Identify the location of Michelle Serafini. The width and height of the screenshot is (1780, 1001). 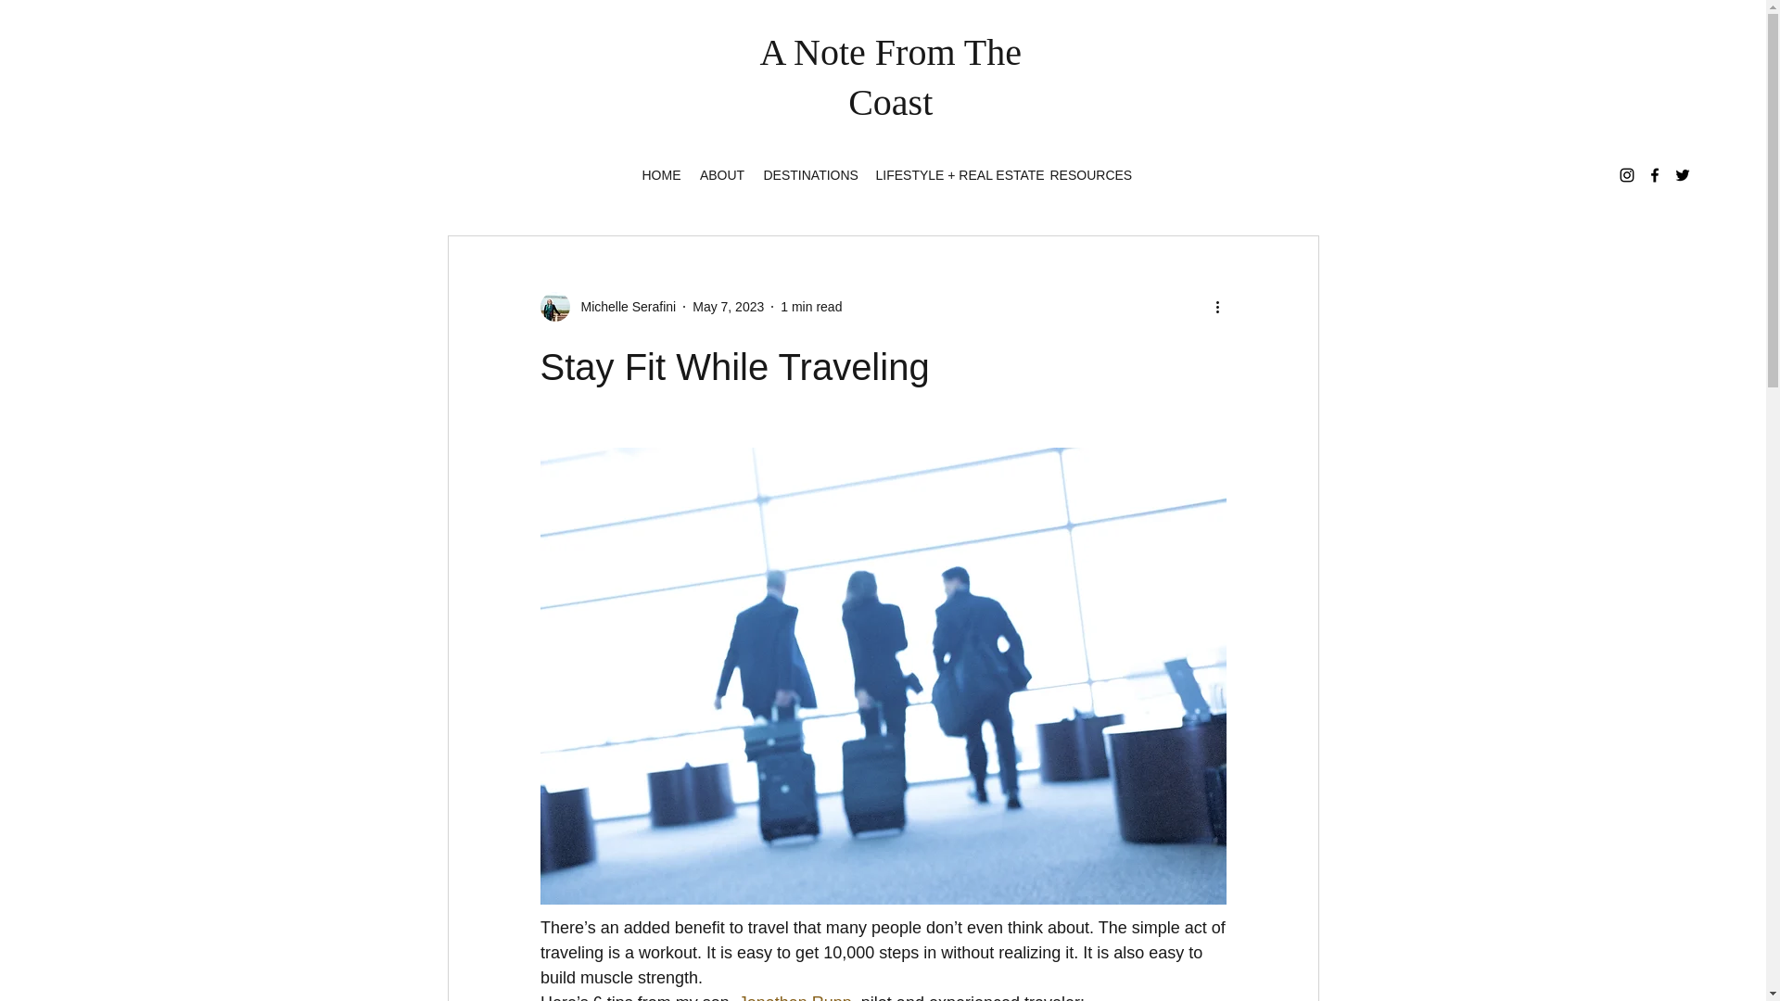
(623, 306).